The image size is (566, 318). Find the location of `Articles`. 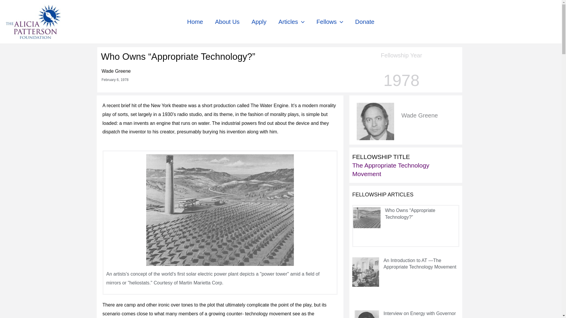

Articles is located at coordinates (291, 22).